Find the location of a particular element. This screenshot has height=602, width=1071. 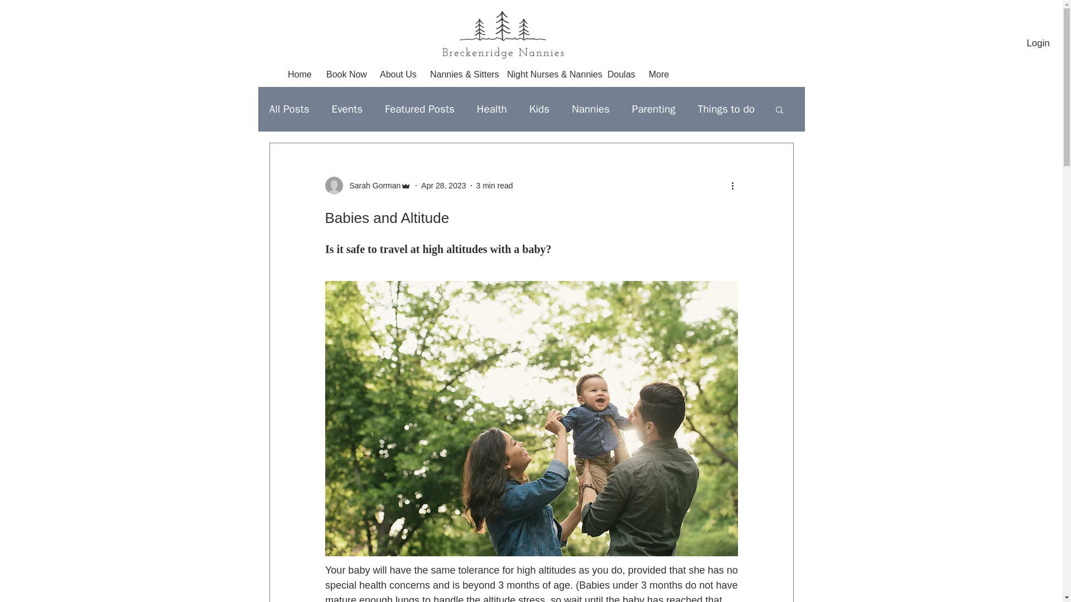

3 min read is located at coordinates (494, 185).